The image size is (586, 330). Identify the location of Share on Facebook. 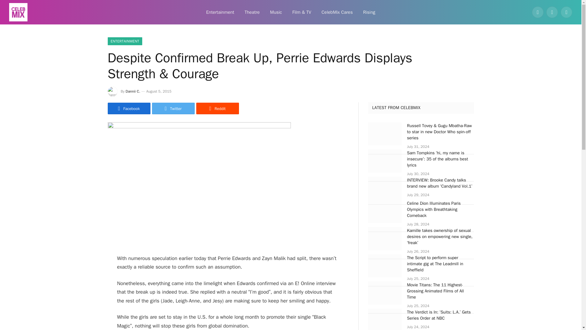
(128, 108).